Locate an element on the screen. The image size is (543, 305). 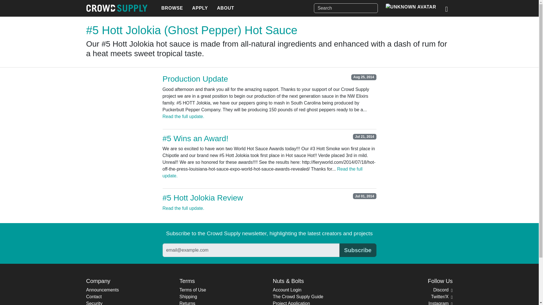
Read the full update. is located at coordinates (183, 208).